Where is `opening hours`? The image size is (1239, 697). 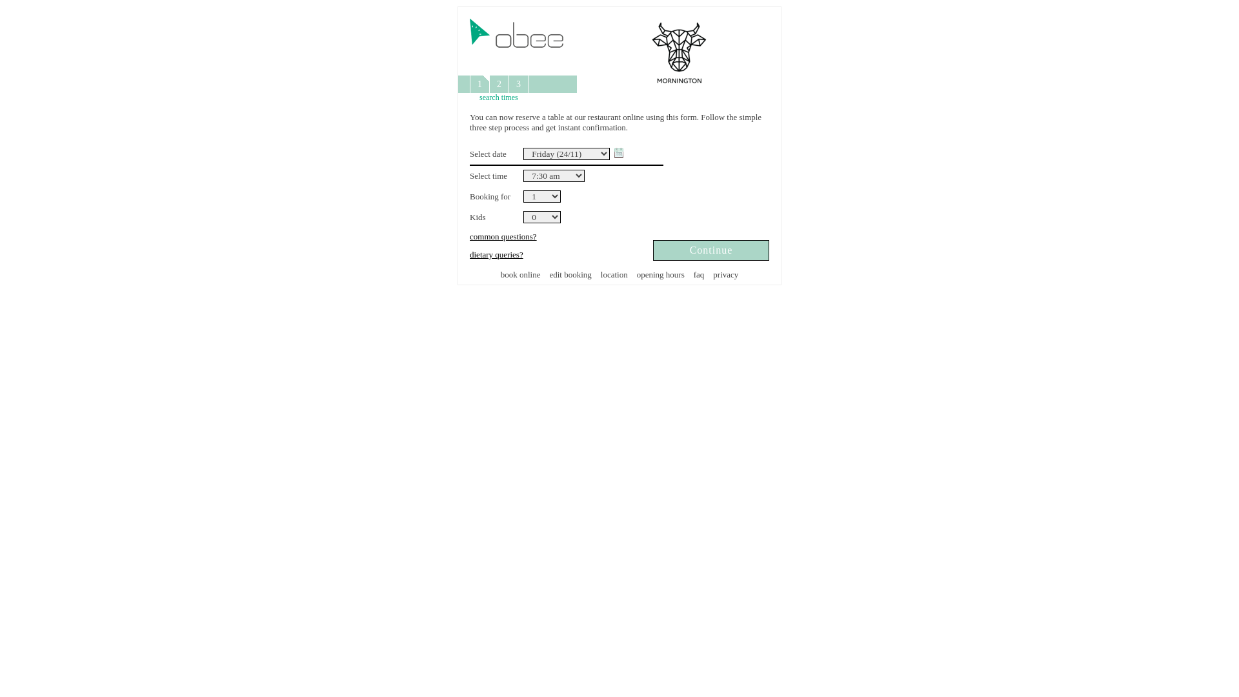
opening hours is located at coordinates (661, 275).